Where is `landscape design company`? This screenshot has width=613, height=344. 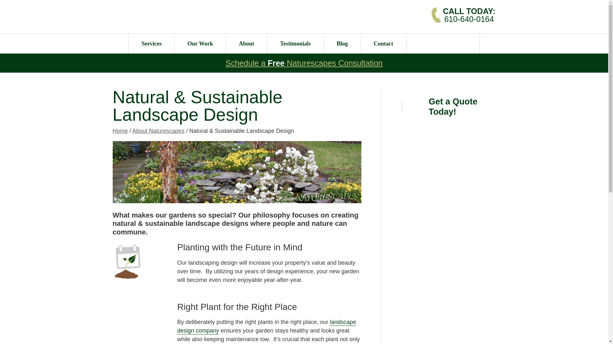
landscape design company is located at coordinates (266, 326).